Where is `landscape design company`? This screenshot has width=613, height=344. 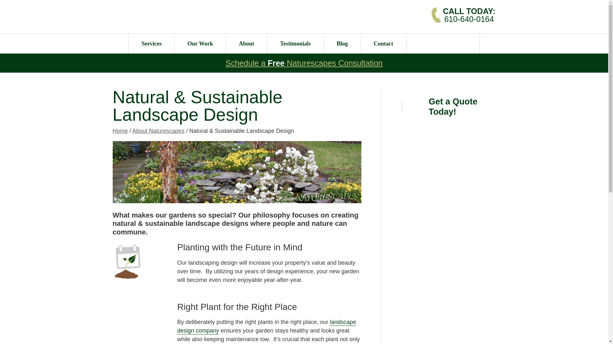
landscape design company is located at coordinates (266, 326).